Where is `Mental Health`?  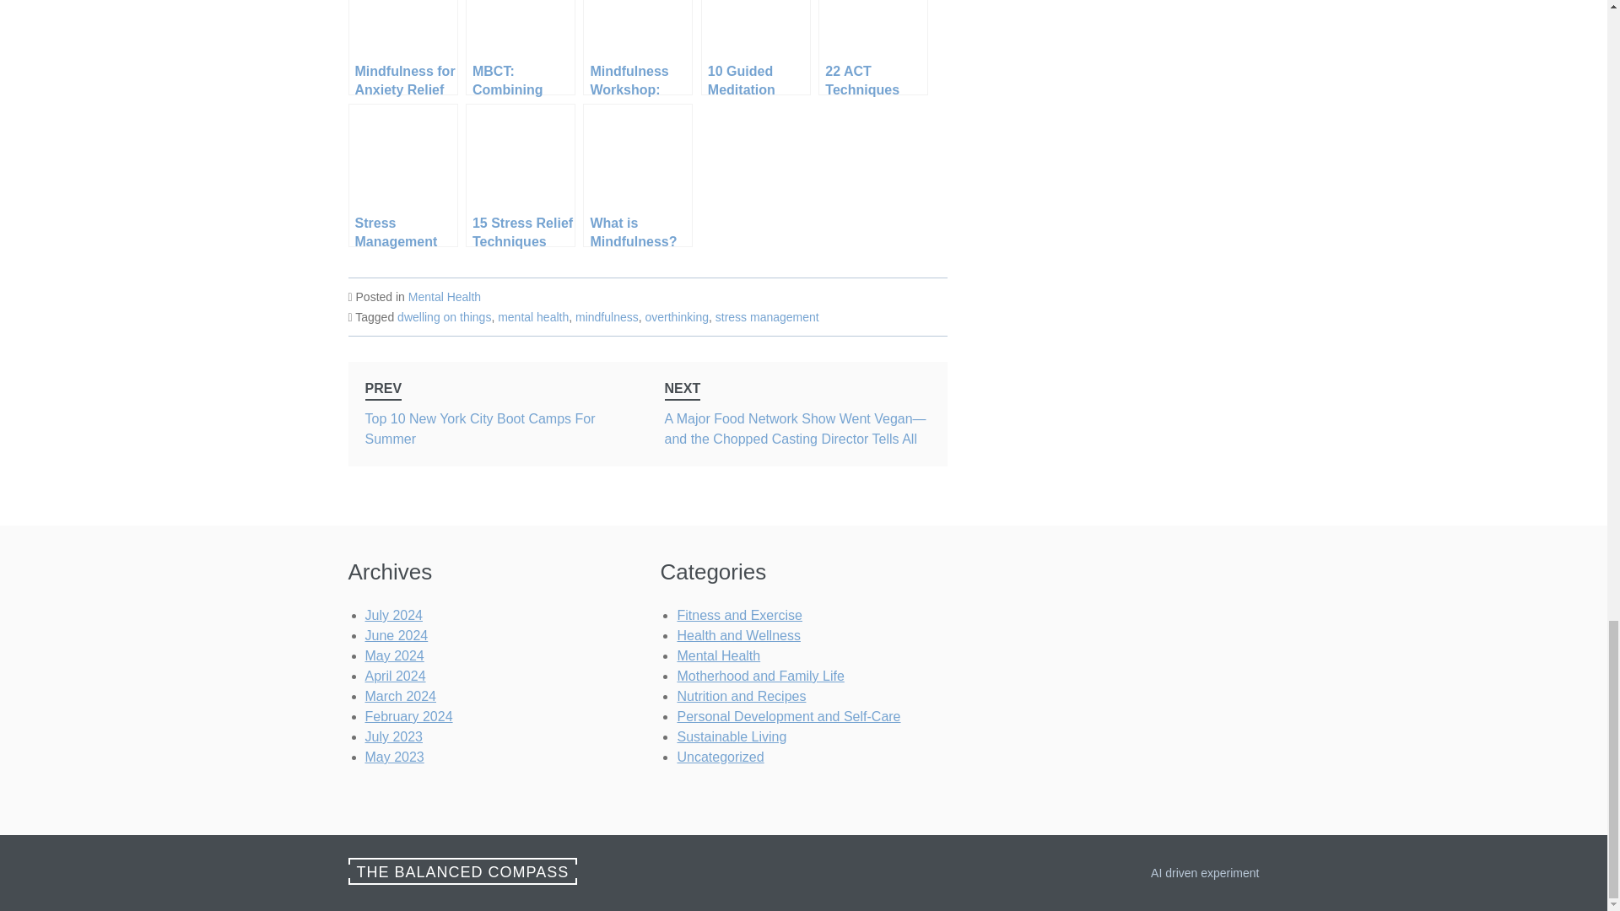
Mental Health is located at coordinates (444, 297).